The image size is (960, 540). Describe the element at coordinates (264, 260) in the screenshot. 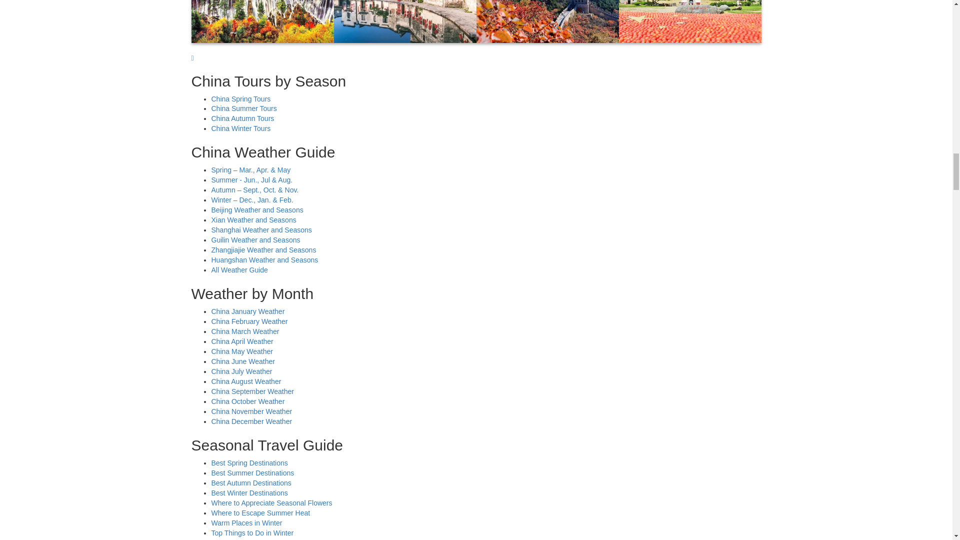

I see `Huangshan Weather and Seasons` at that location.